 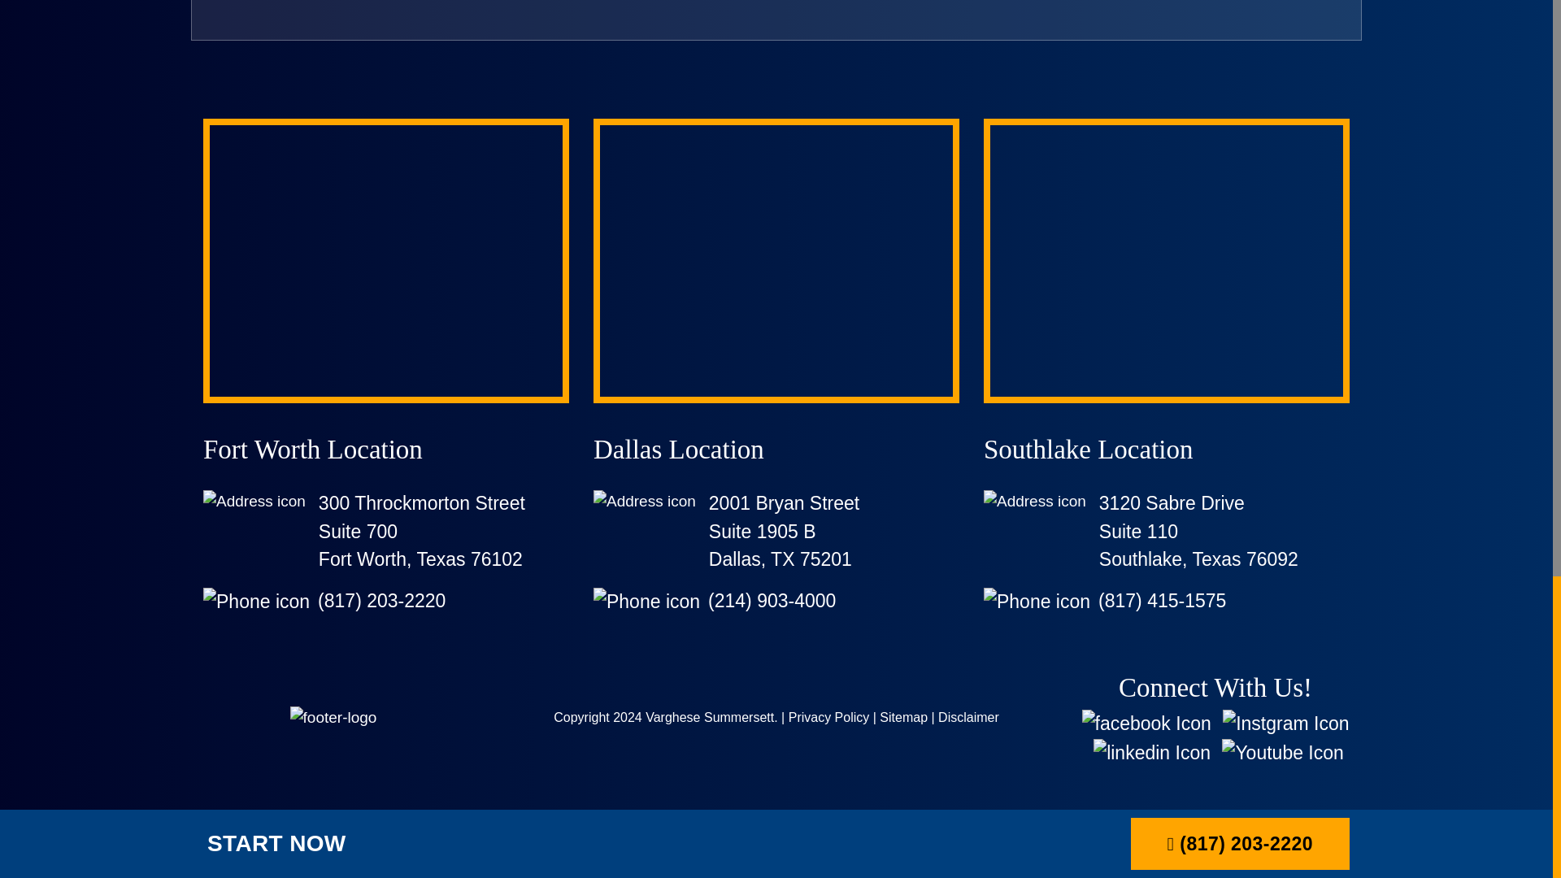 What do you see at coordinates (646, 602) in the screenshot?
I see `Phone icon` at bounding box center [646, 602].